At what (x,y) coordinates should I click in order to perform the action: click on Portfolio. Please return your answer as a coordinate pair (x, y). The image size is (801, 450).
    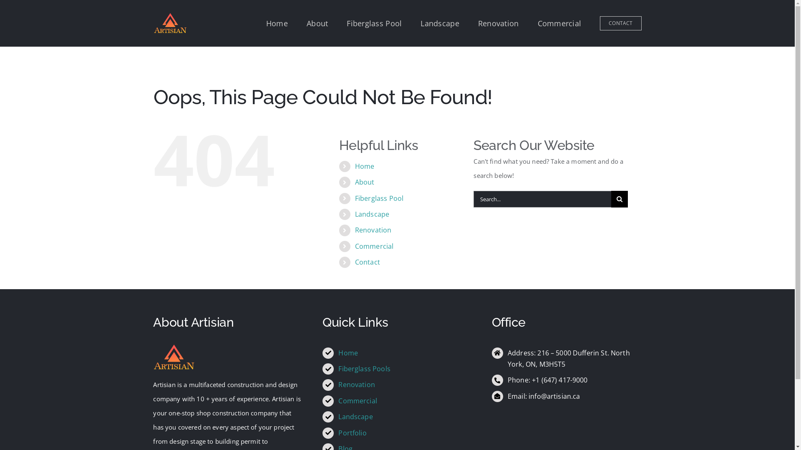
    Looking at the image, I should click on (352, 433).